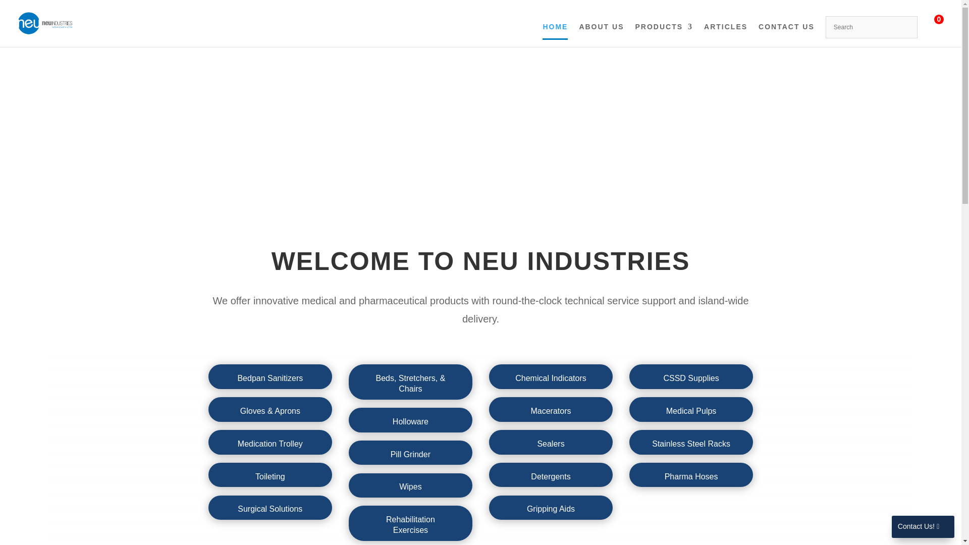 This screenshot has height=545, width=969. Describe the element at coordinates (601, 35) in the screenshot. I see `ABOUT US` at that location.